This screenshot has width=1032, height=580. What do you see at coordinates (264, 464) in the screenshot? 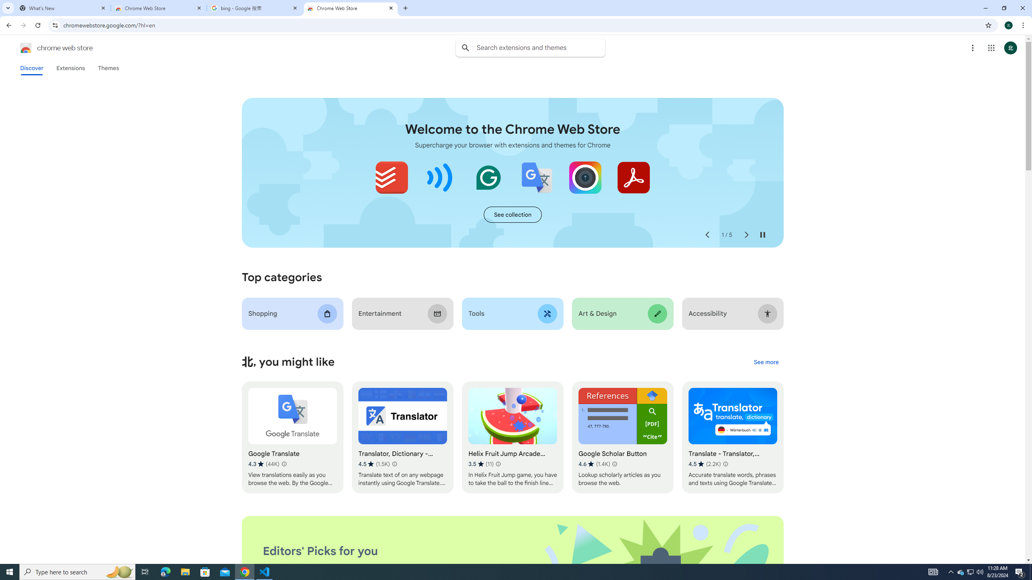
I see `Average rating 4.3 out of 5 stars. 44K ratings.` at bounding box center [264, 464].